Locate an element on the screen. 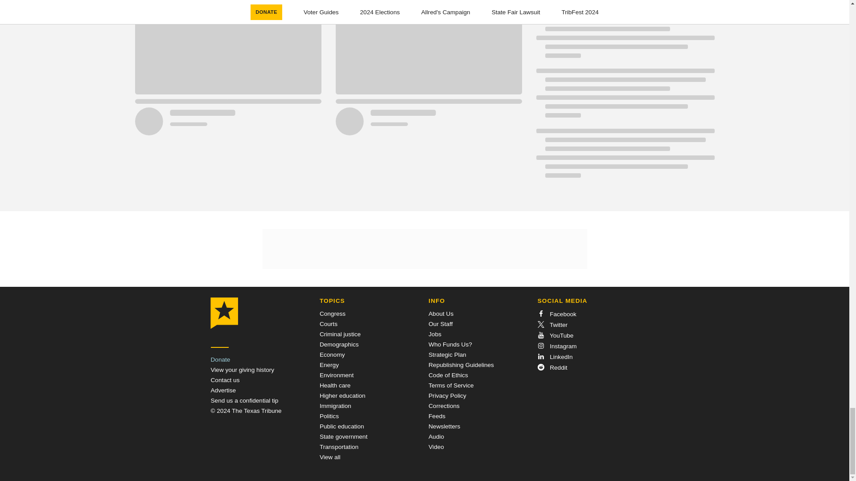  Send a Tip is located at coordinates (244, 401).